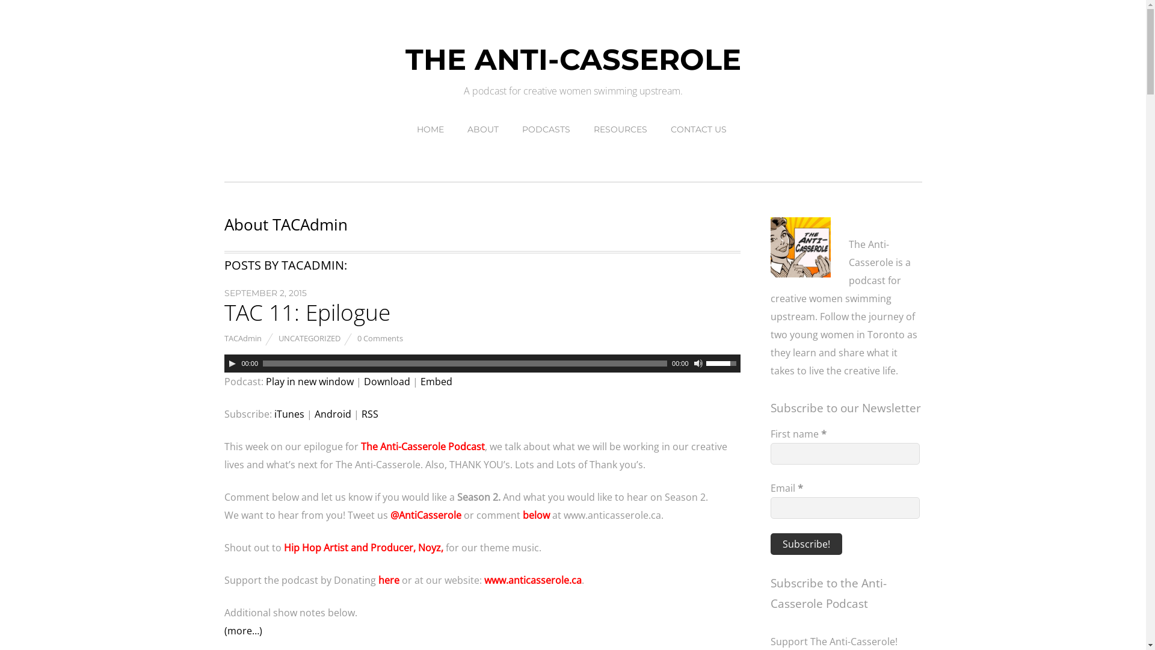 The image size is (1155, 650). I want to click on Subscribe!, so click(806, 544).